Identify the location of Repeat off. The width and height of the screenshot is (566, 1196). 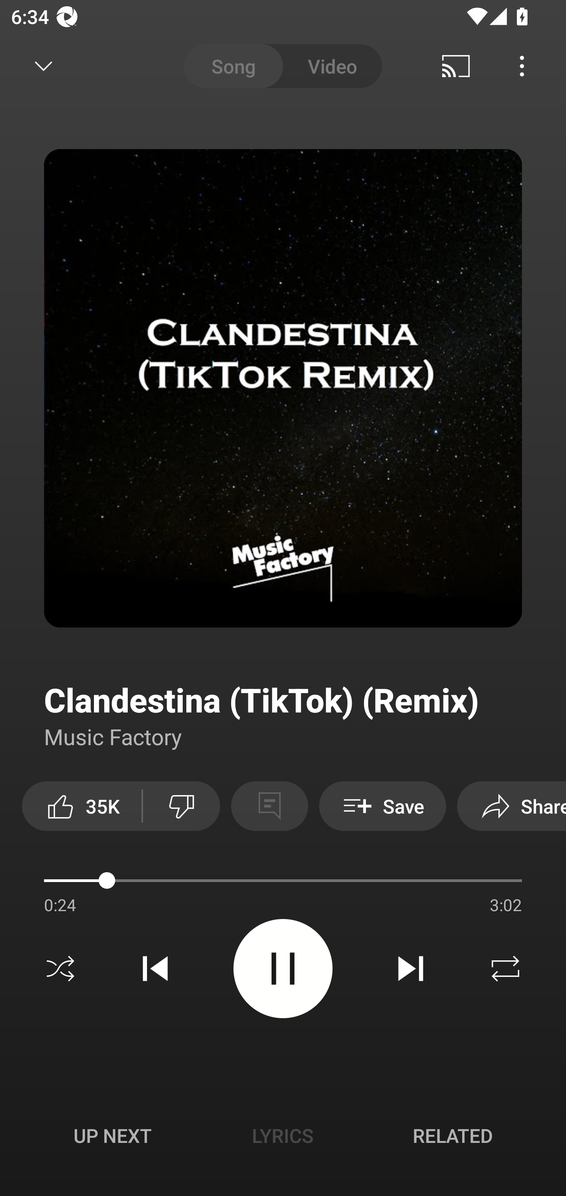
(505, 969).